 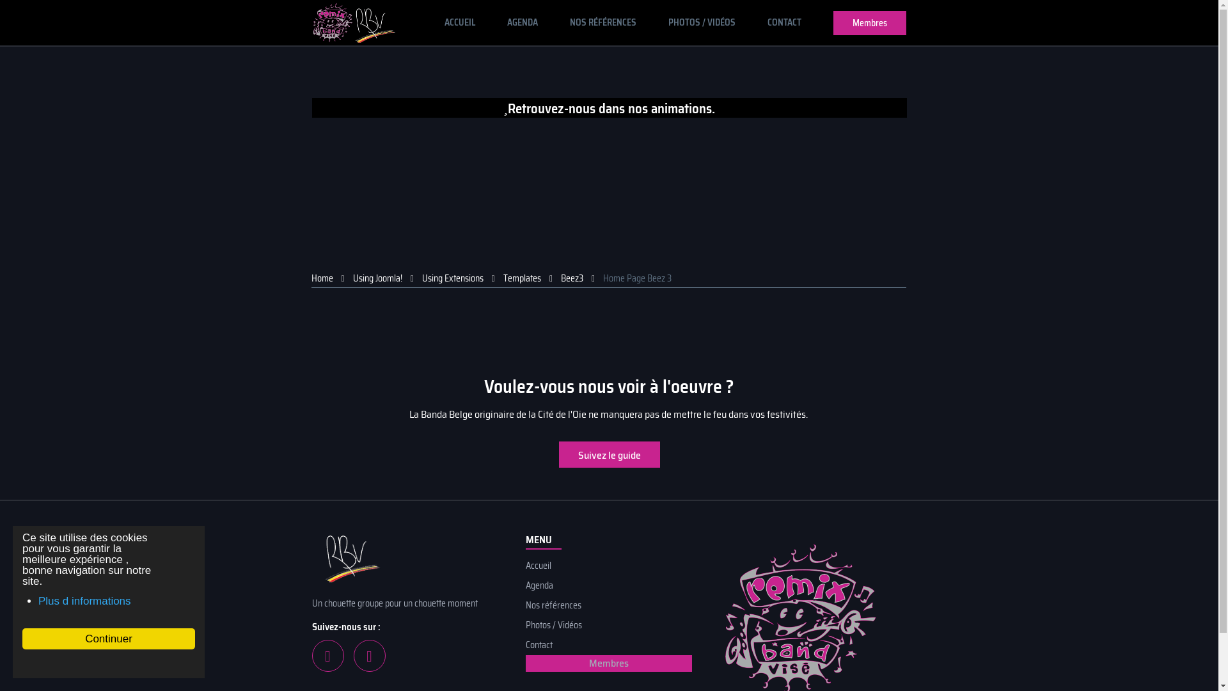 What do you see at coordinates (354, 22) in the screenshot?
I see `remixband.be` at bounding box center [354, 22].